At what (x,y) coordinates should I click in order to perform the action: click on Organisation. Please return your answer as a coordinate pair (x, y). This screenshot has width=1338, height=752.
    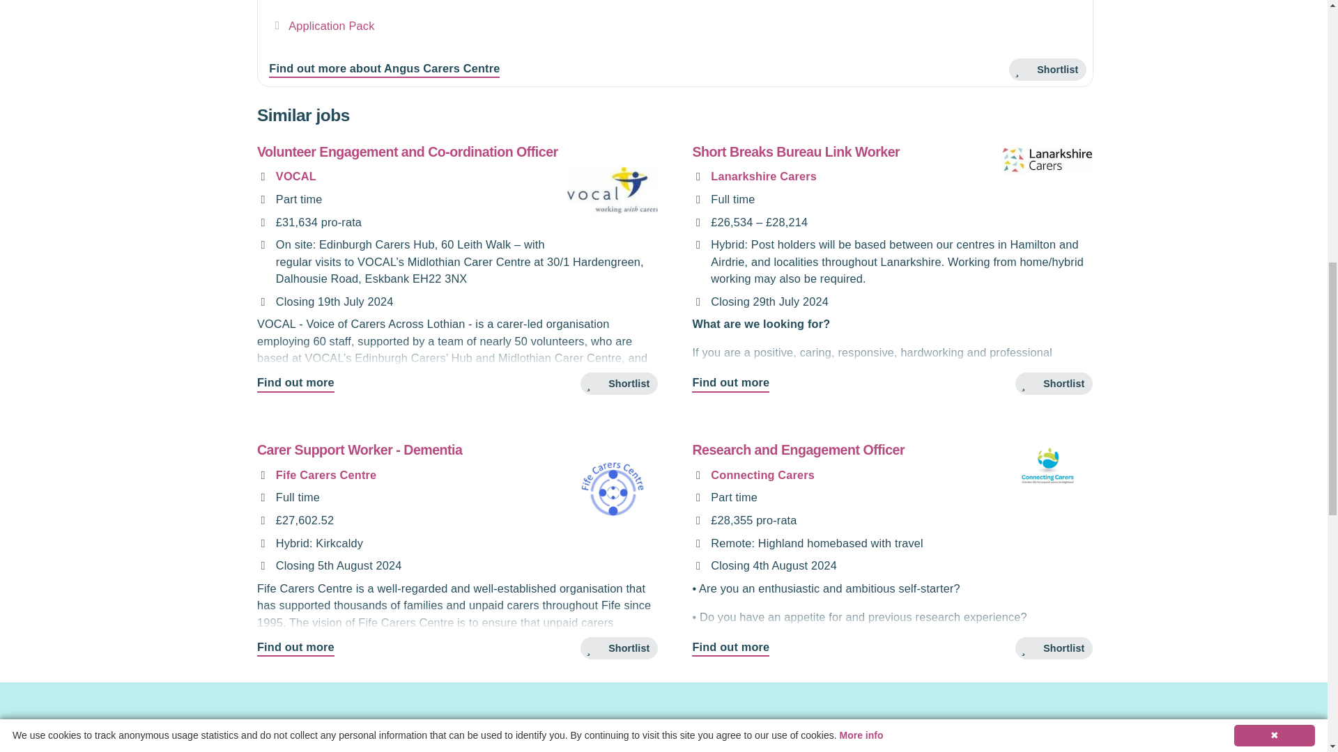
    Looking at the image, I should click on (262, 177).